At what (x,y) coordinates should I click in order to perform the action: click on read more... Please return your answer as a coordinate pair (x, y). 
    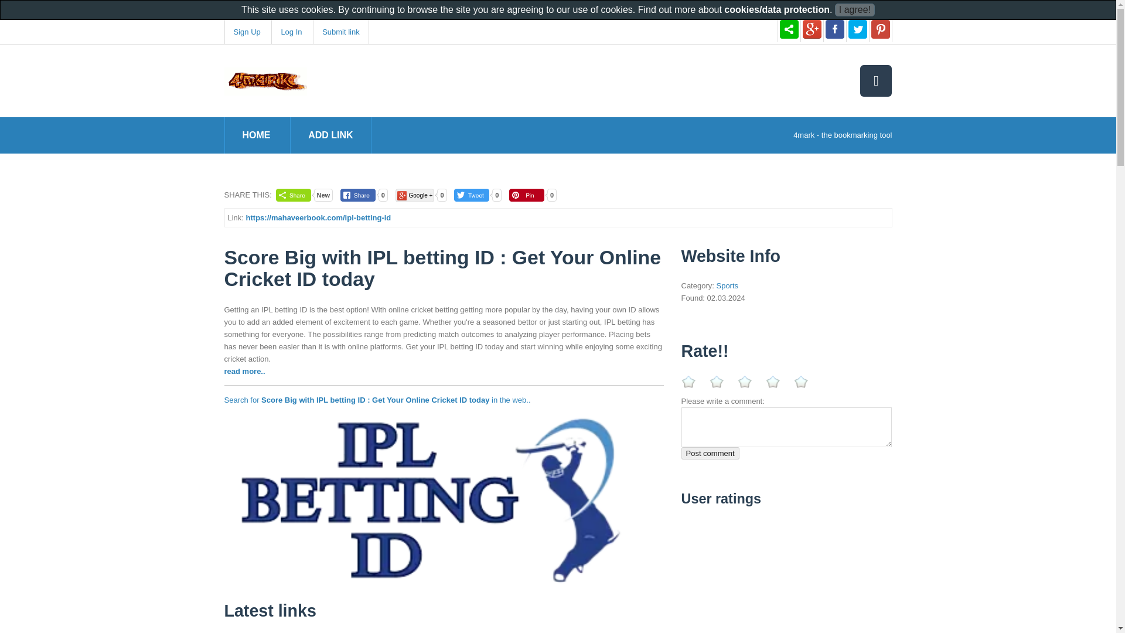
    Looking at the image, I should click on (244, 372).